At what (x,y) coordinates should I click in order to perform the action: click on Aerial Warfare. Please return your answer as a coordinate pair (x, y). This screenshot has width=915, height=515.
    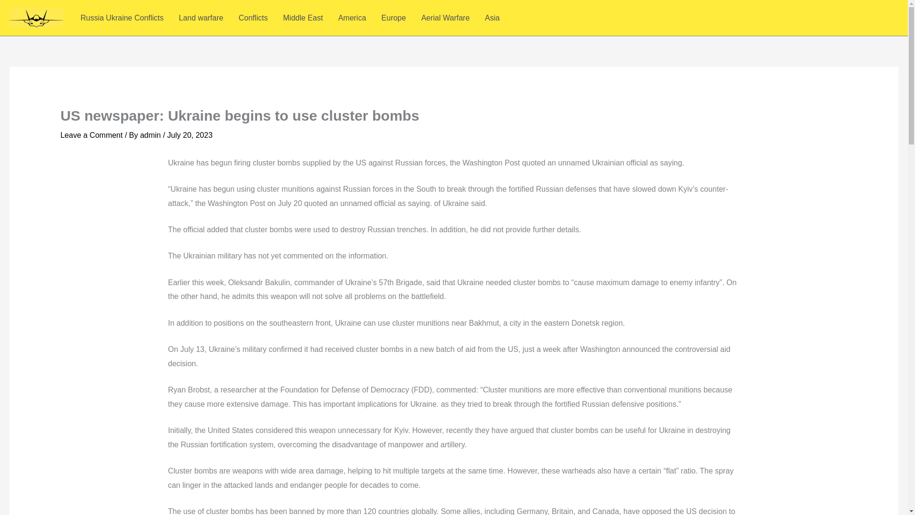
    Looking at the image, I should click on (445, 17).